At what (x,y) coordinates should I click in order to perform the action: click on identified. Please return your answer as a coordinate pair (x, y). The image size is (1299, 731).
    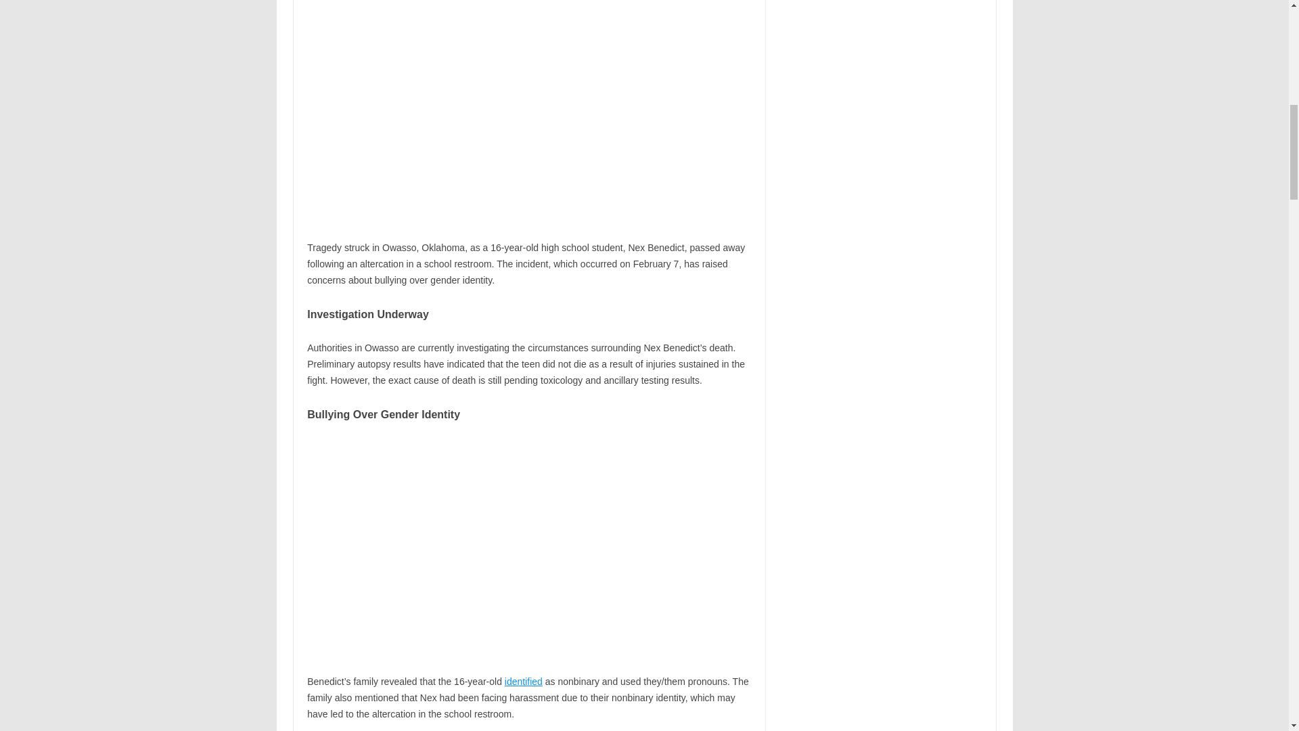
    Looking at the image, I should click on (524, 682).